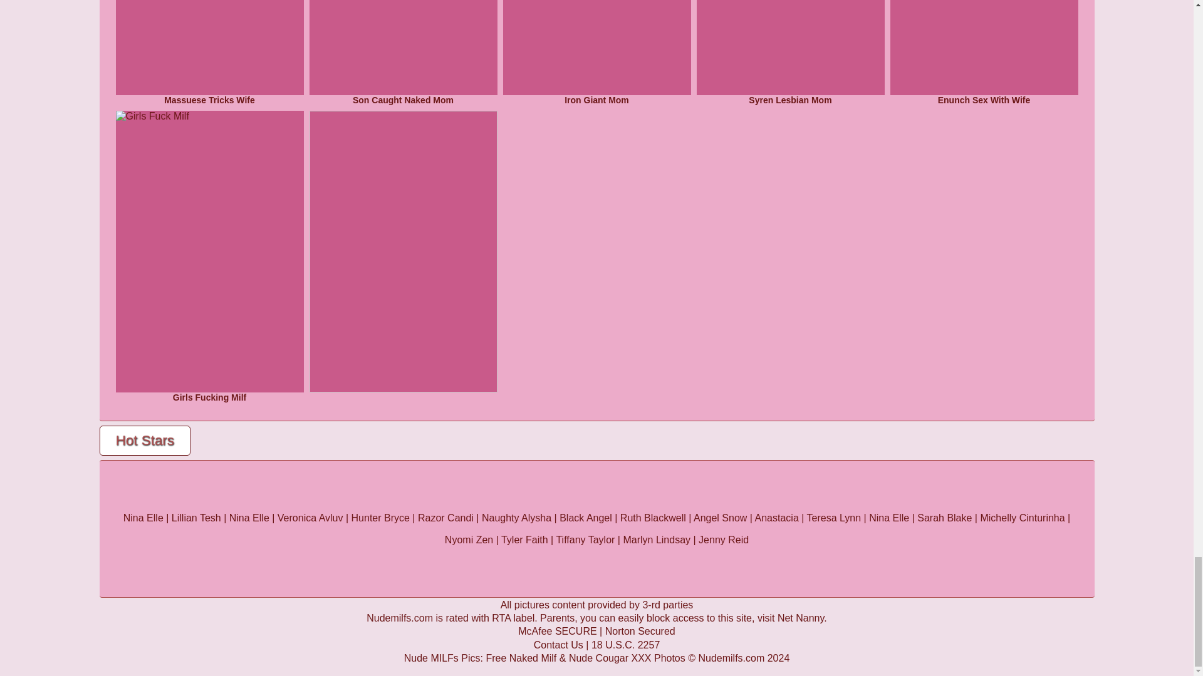  What do you see at coordinates (501, 617) in the screenshot?
I see `RTA` at bounding box center [501, 617].